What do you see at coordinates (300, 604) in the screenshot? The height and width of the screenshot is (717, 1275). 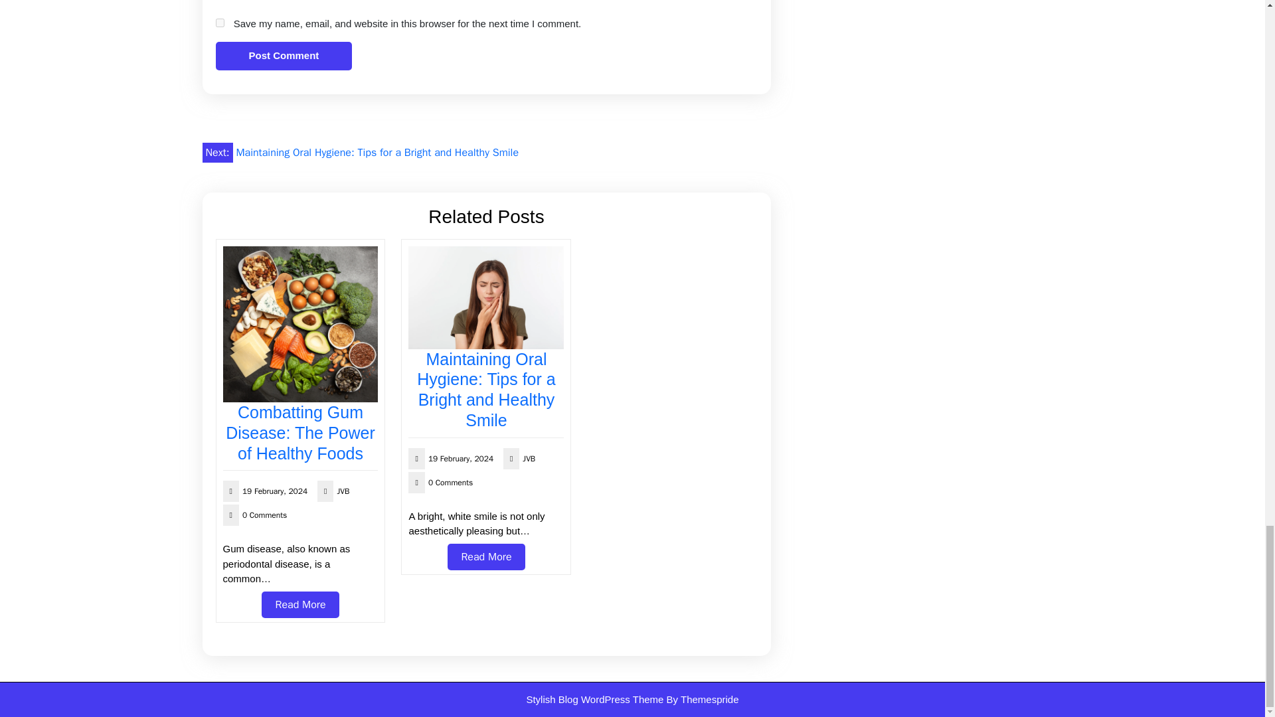 I see `Read More` at bounding box center [300, 604].